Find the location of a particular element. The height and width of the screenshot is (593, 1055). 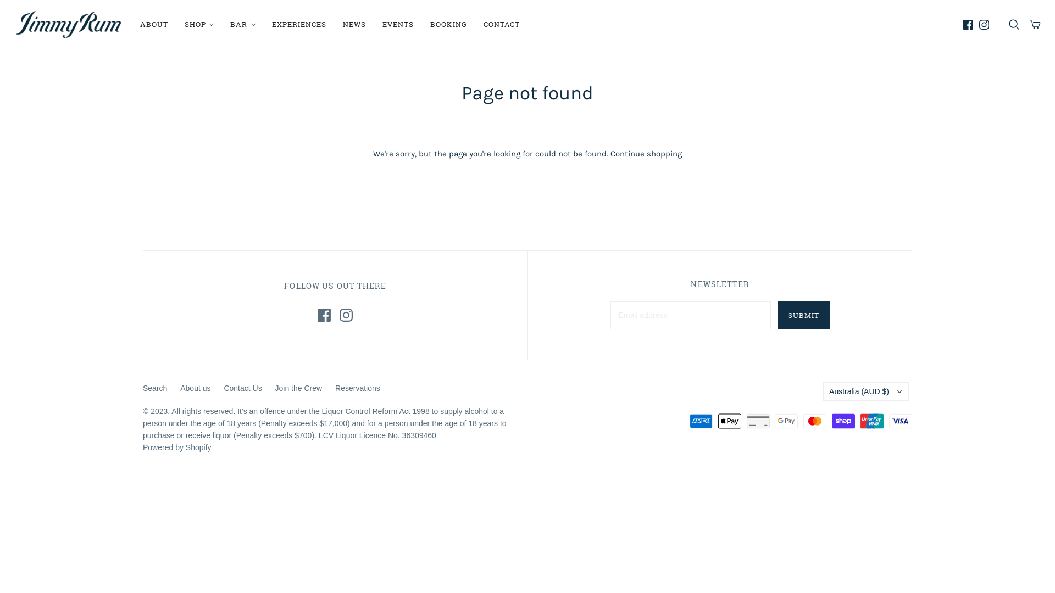

EXPERIENCES is located at coordinates (299, 24).